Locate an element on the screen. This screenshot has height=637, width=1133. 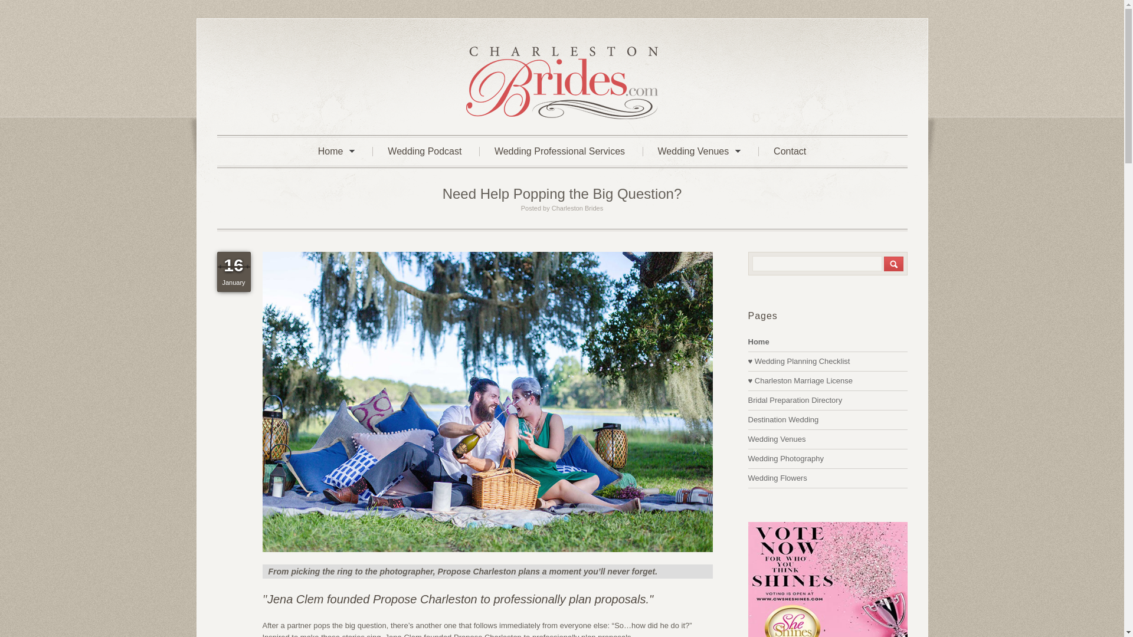
Charleston Brides is located at coordinates (577, 208).